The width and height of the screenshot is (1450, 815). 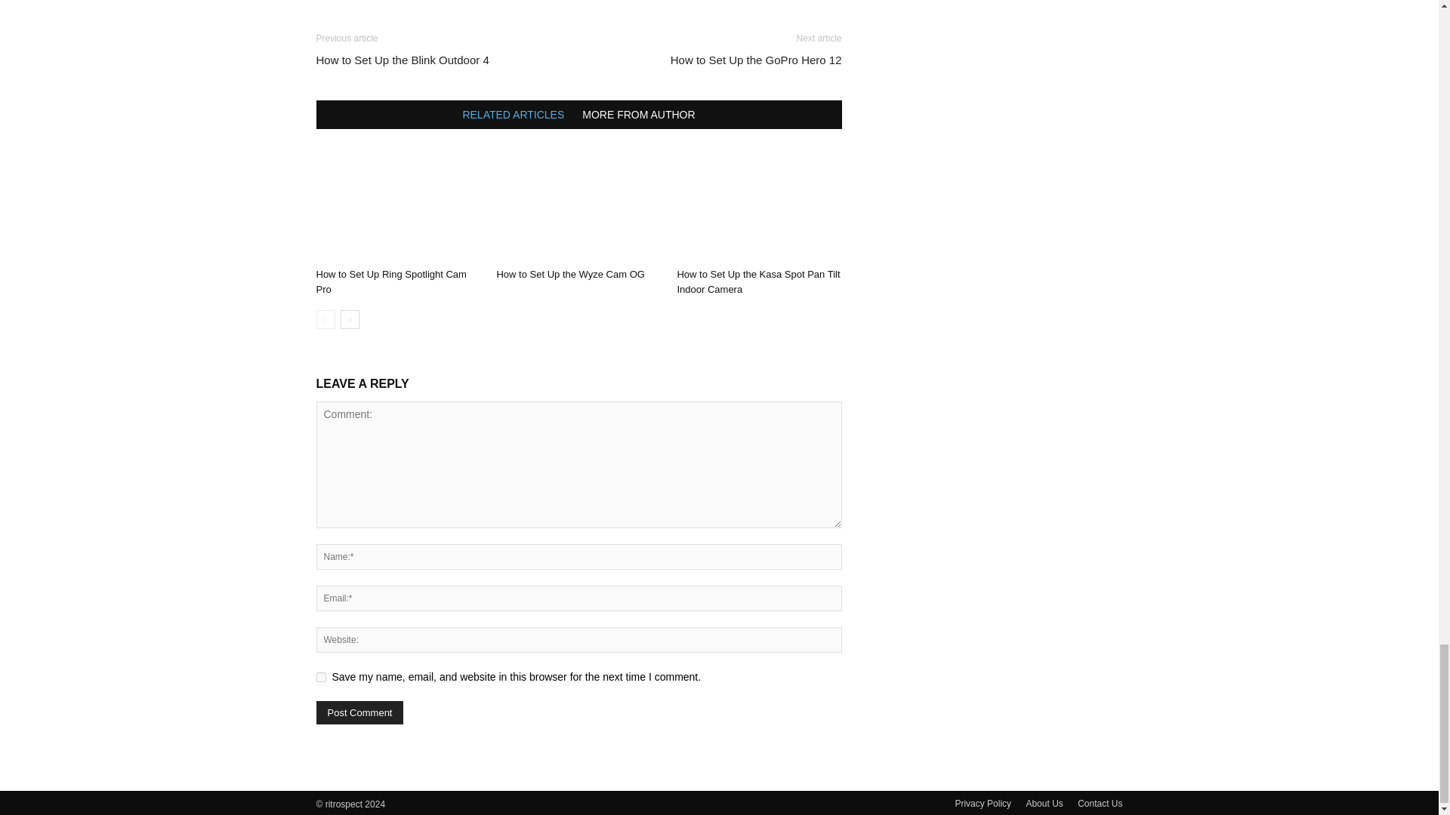 I want to click on How to Set Up Ring Spotlight Cam Pro, so click(x=397, y=205).